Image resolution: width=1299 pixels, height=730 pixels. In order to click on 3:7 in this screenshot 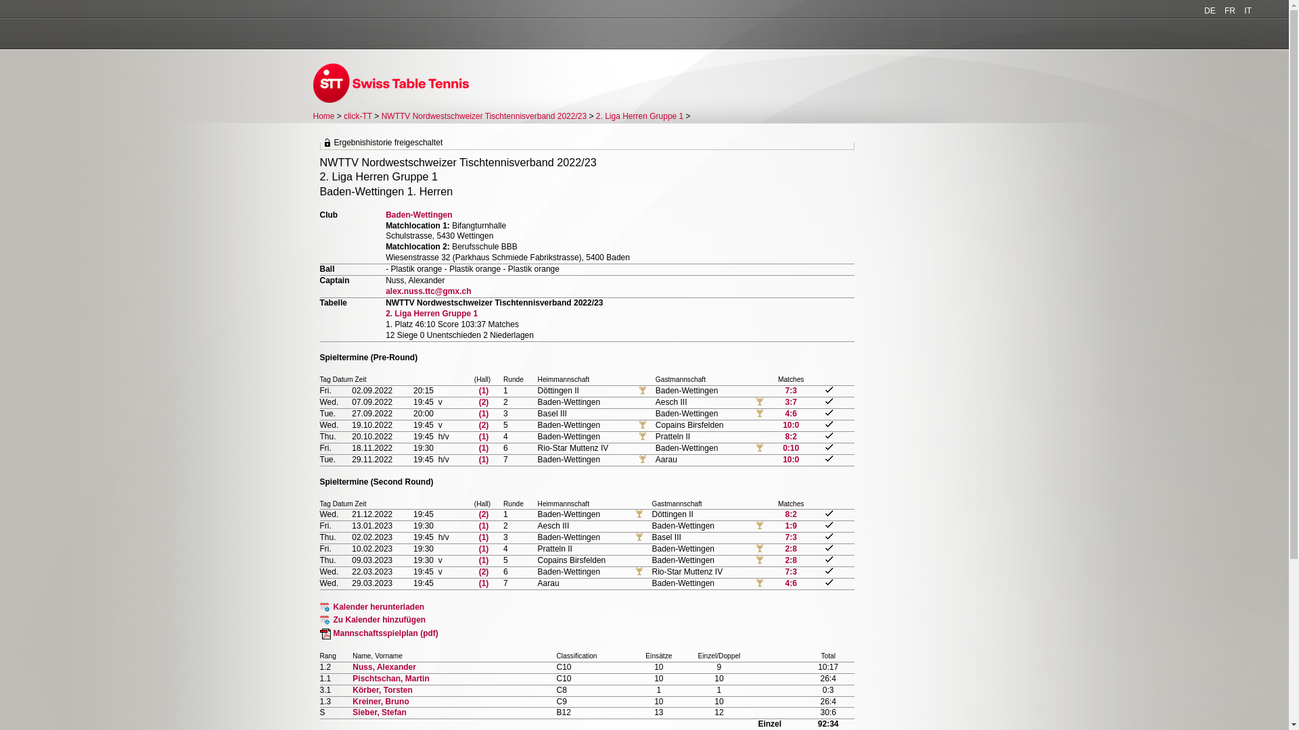, I will do `click(790, 402)`.